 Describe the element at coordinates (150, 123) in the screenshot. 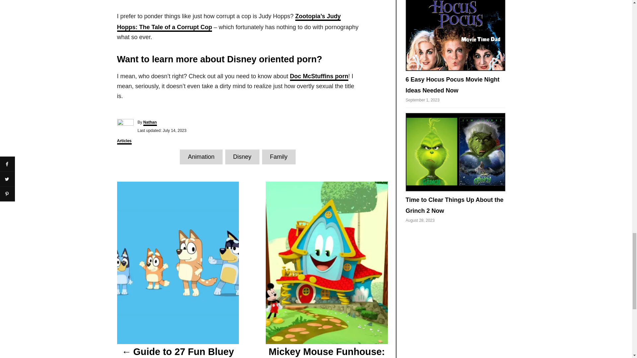

I see `Nathan` at that location.